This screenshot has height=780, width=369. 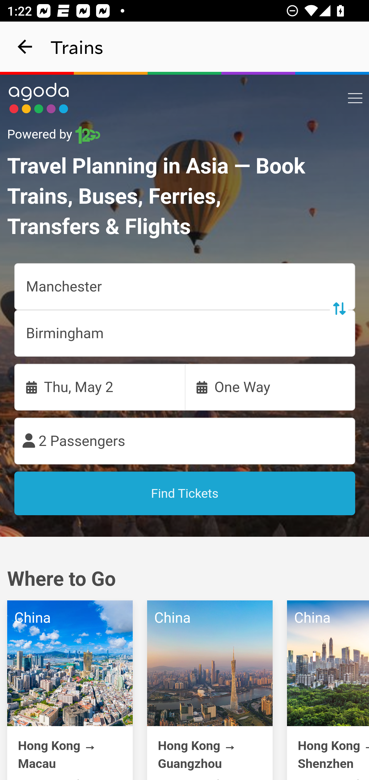 I want to click on Link to main page 5418, so click(x=39, y=98).